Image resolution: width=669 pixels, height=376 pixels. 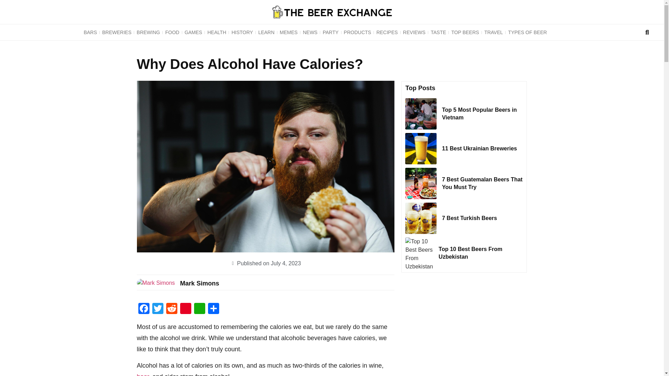 I want to click on GAMES, so click(x=193, y=32).